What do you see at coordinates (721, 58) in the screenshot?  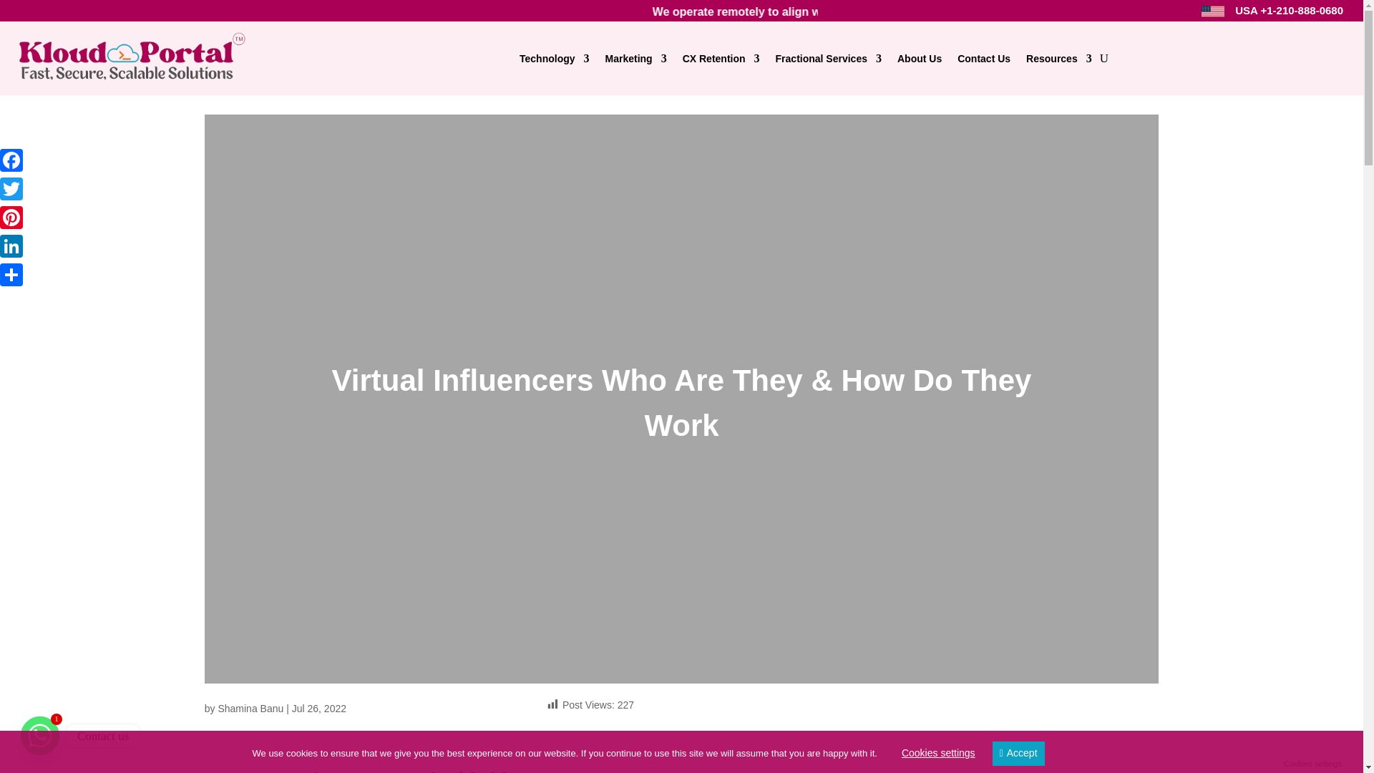 I see `CX Retention` at bounding box center [721, 58].